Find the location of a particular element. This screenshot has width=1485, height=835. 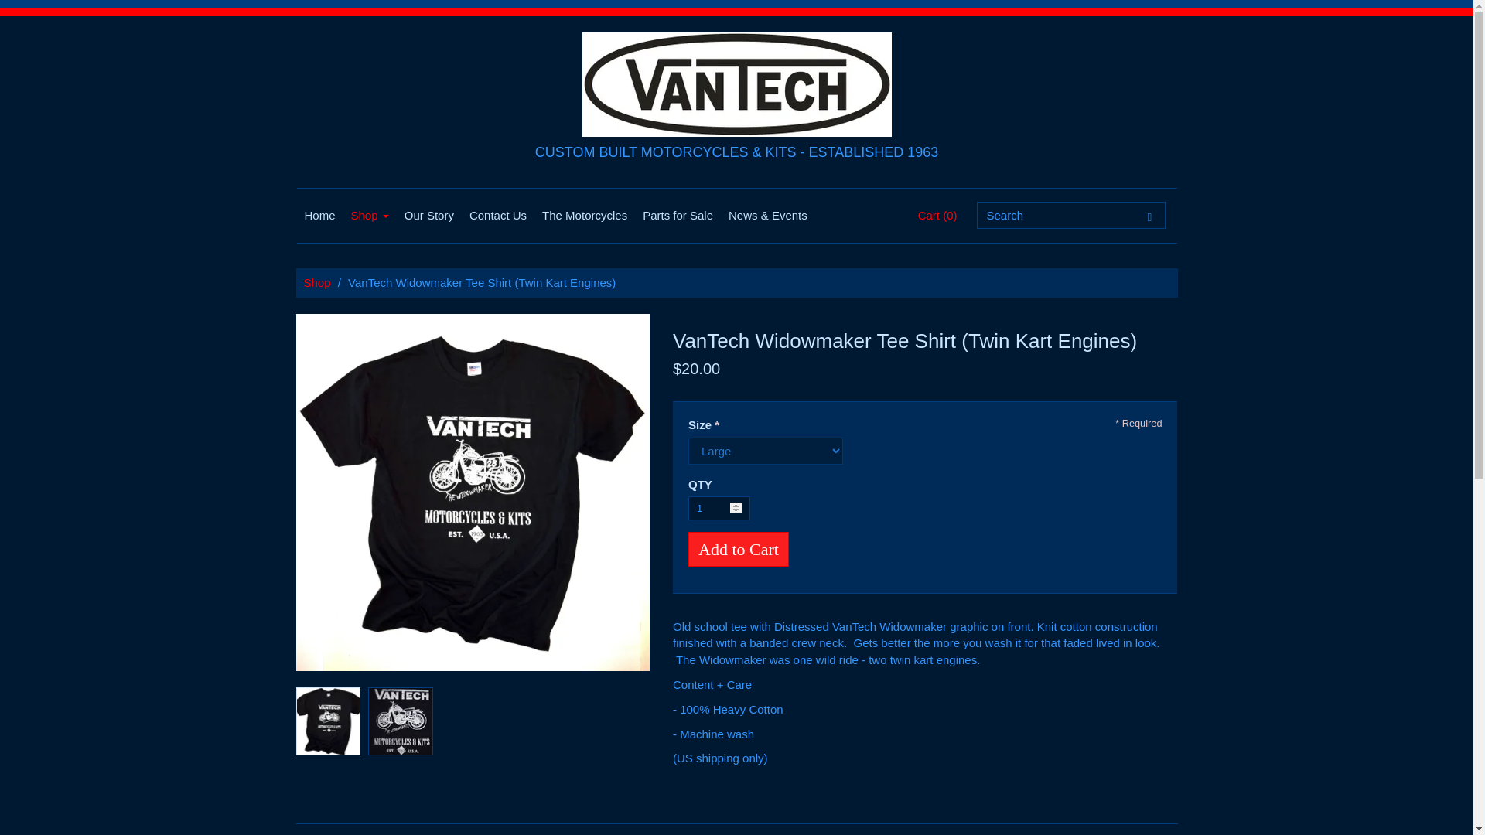

Shop is located at coordinates (370, 216).